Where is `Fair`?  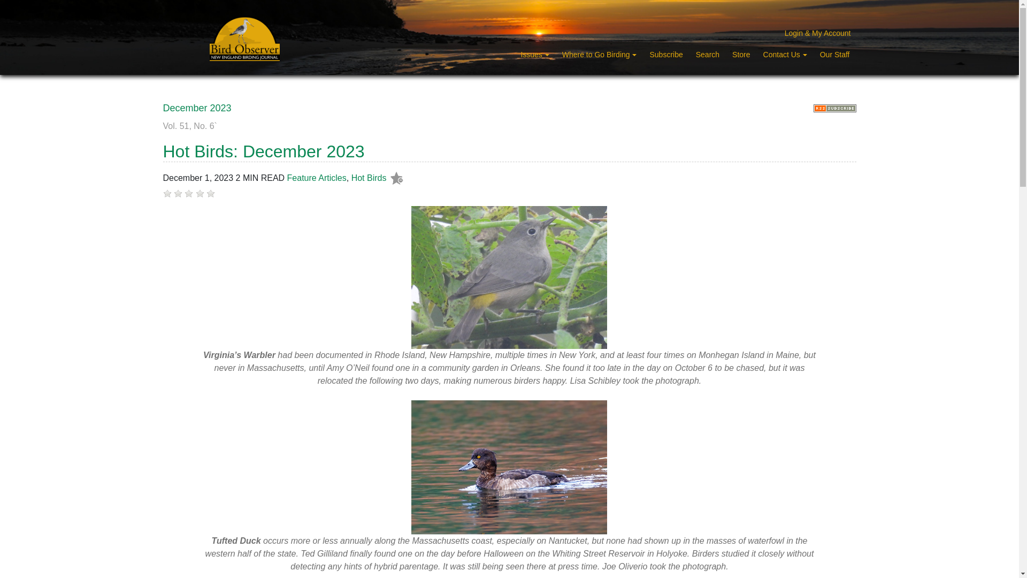 Fair is located at coordinates (188, 194).